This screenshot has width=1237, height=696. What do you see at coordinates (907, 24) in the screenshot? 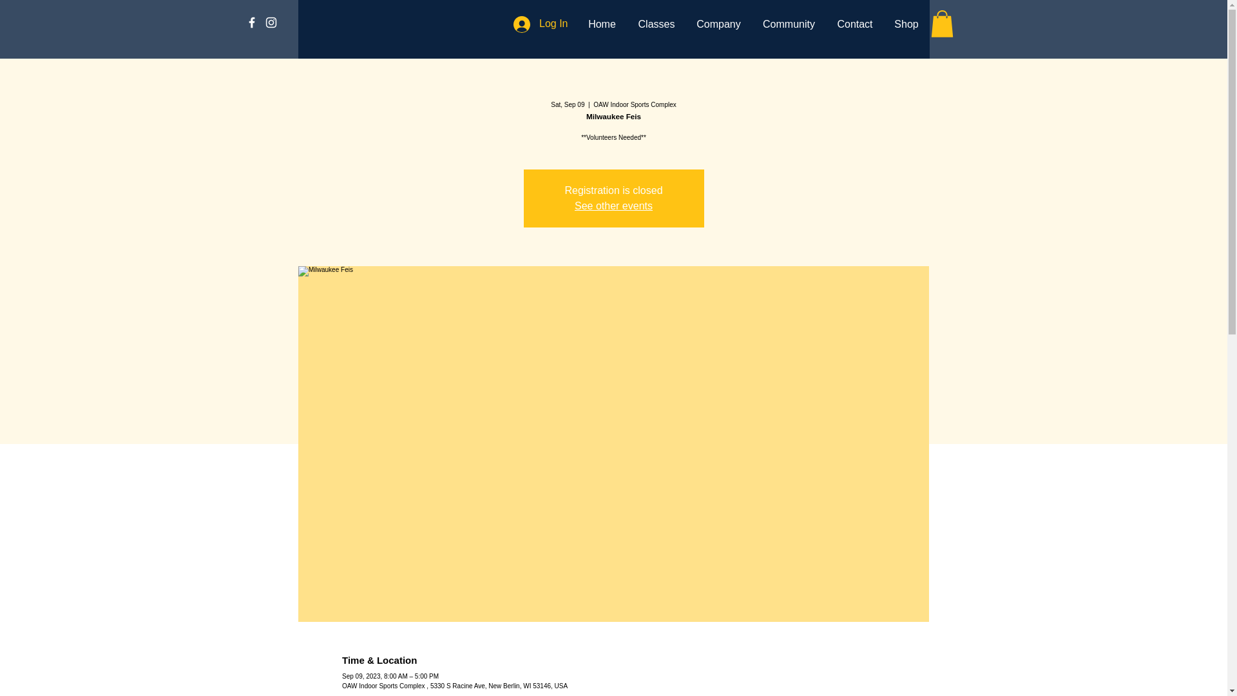
I see `Shop` at bounding box center [907, 24].